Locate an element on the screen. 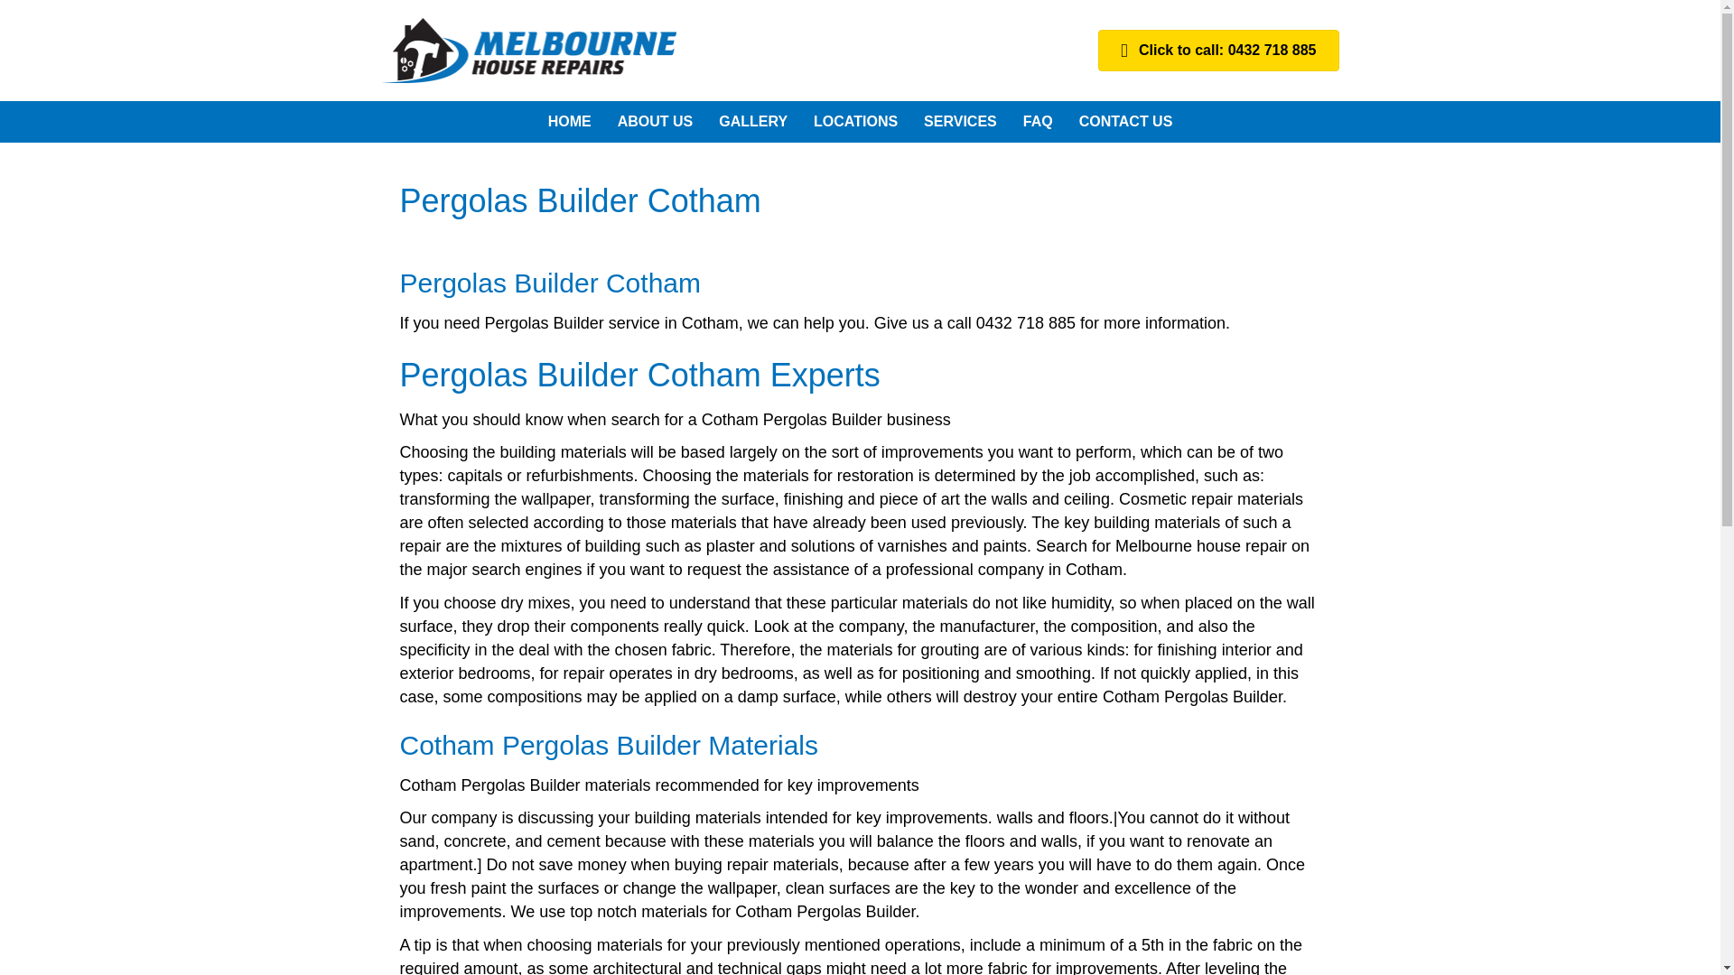 The height and width of the screenshot is (975, 1734). SERVICES is located at coordinates (960, 121).